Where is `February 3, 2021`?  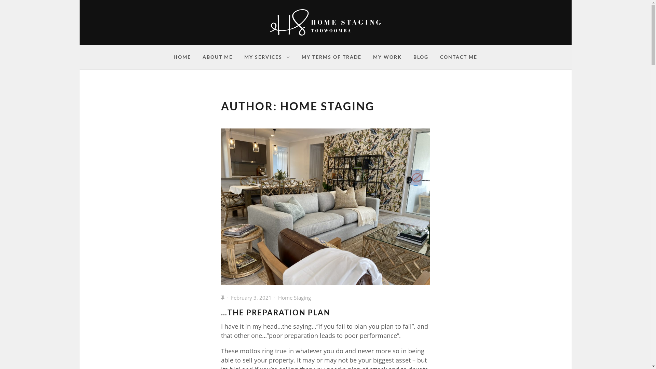
February 3, 2021 is located at coordinates (251, 298).